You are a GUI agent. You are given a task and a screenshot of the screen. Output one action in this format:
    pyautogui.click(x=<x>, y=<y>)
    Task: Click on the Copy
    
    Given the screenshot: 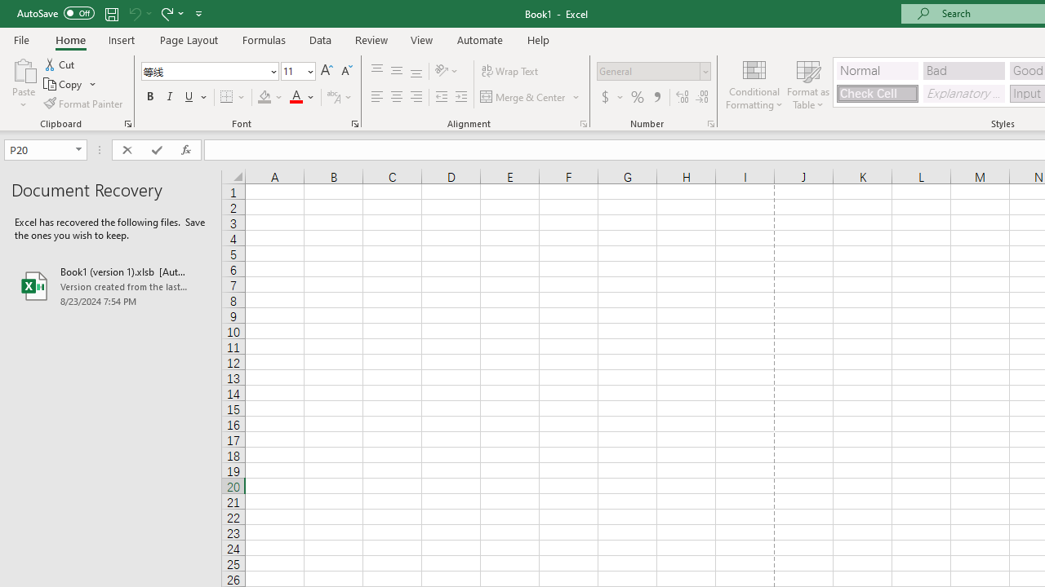 What is the action you would take?
    pyautogui.click(x=64, y=85)
    